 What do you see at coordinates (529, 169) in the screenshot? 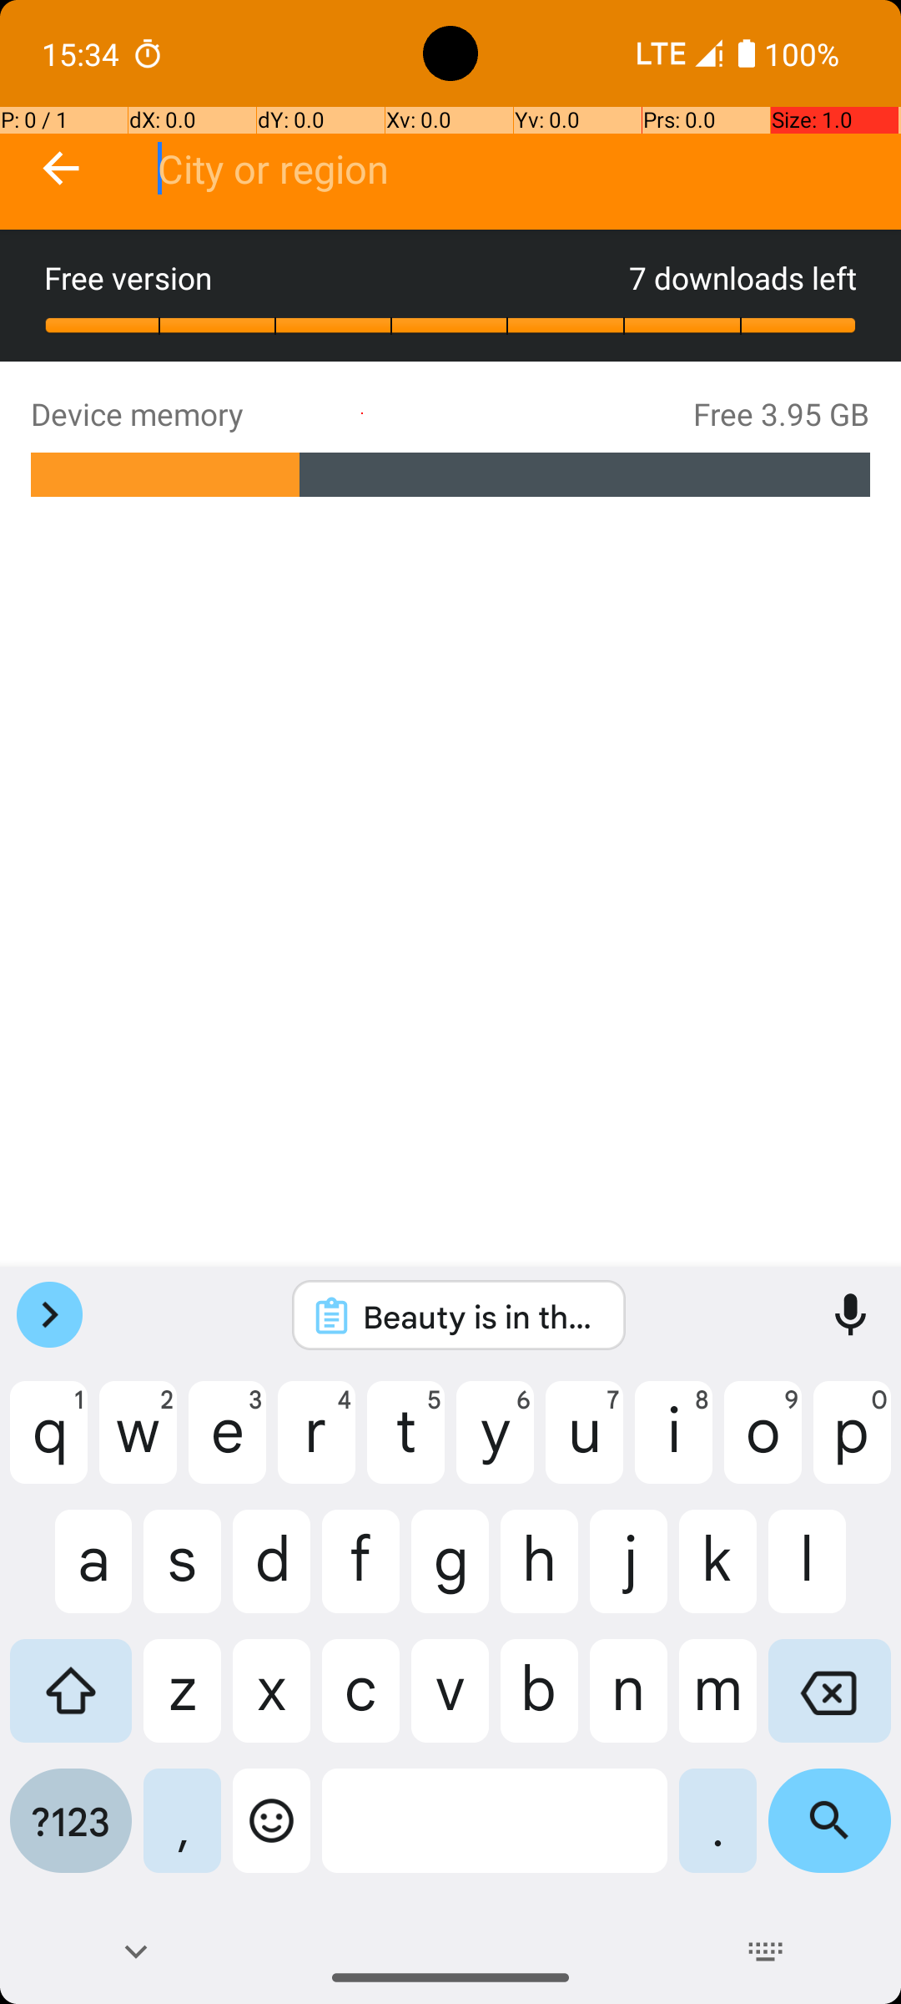
I see `City or region` at bounding box center [529, 169].